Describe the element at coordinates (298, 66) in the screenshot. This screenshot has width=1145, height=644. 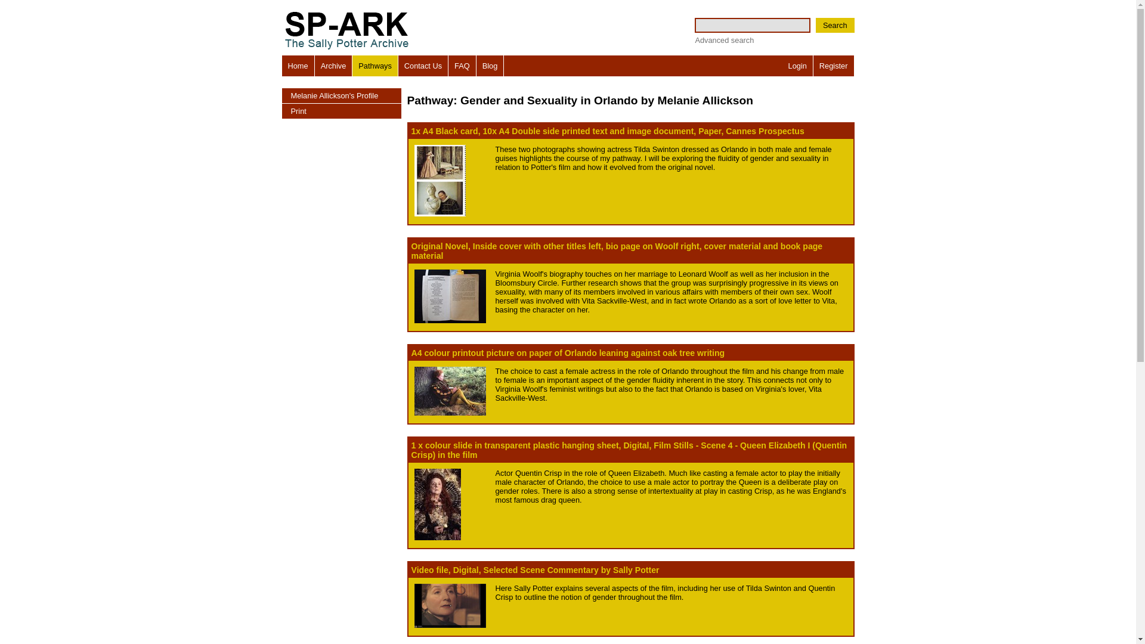
I see `Home` at that location.